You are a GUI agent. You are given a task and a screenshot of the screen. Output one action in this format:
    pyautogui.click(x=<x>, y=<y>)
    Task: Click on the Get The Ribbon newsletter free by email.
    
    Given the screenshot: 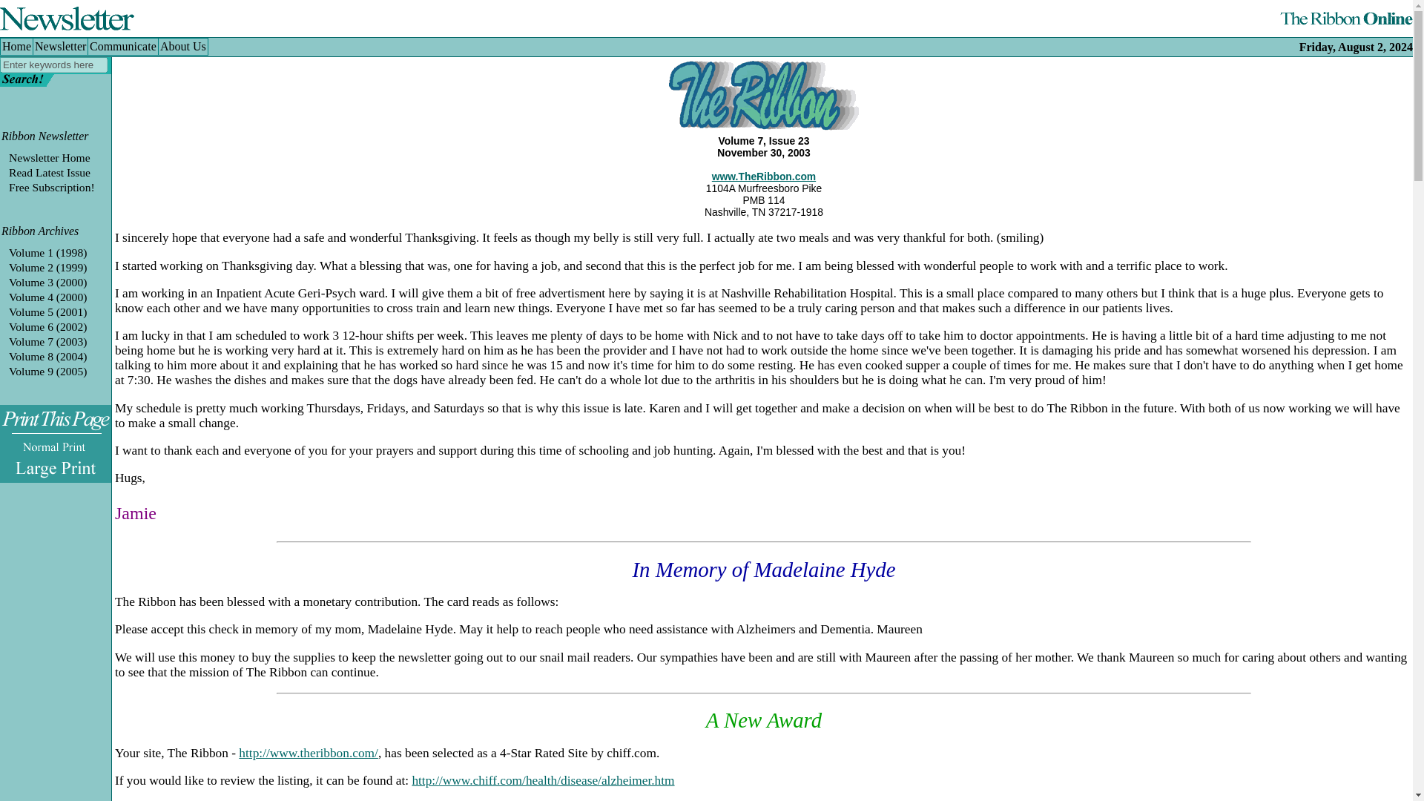 What is the action you would take?
    pyautogui.click(x=52, y=187)
    